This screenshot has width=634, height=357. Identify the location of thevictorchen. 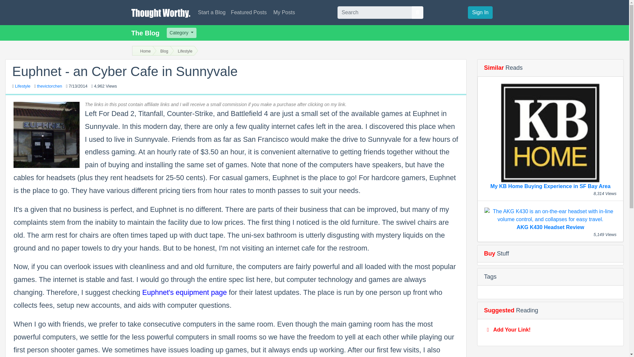
(50, 86).